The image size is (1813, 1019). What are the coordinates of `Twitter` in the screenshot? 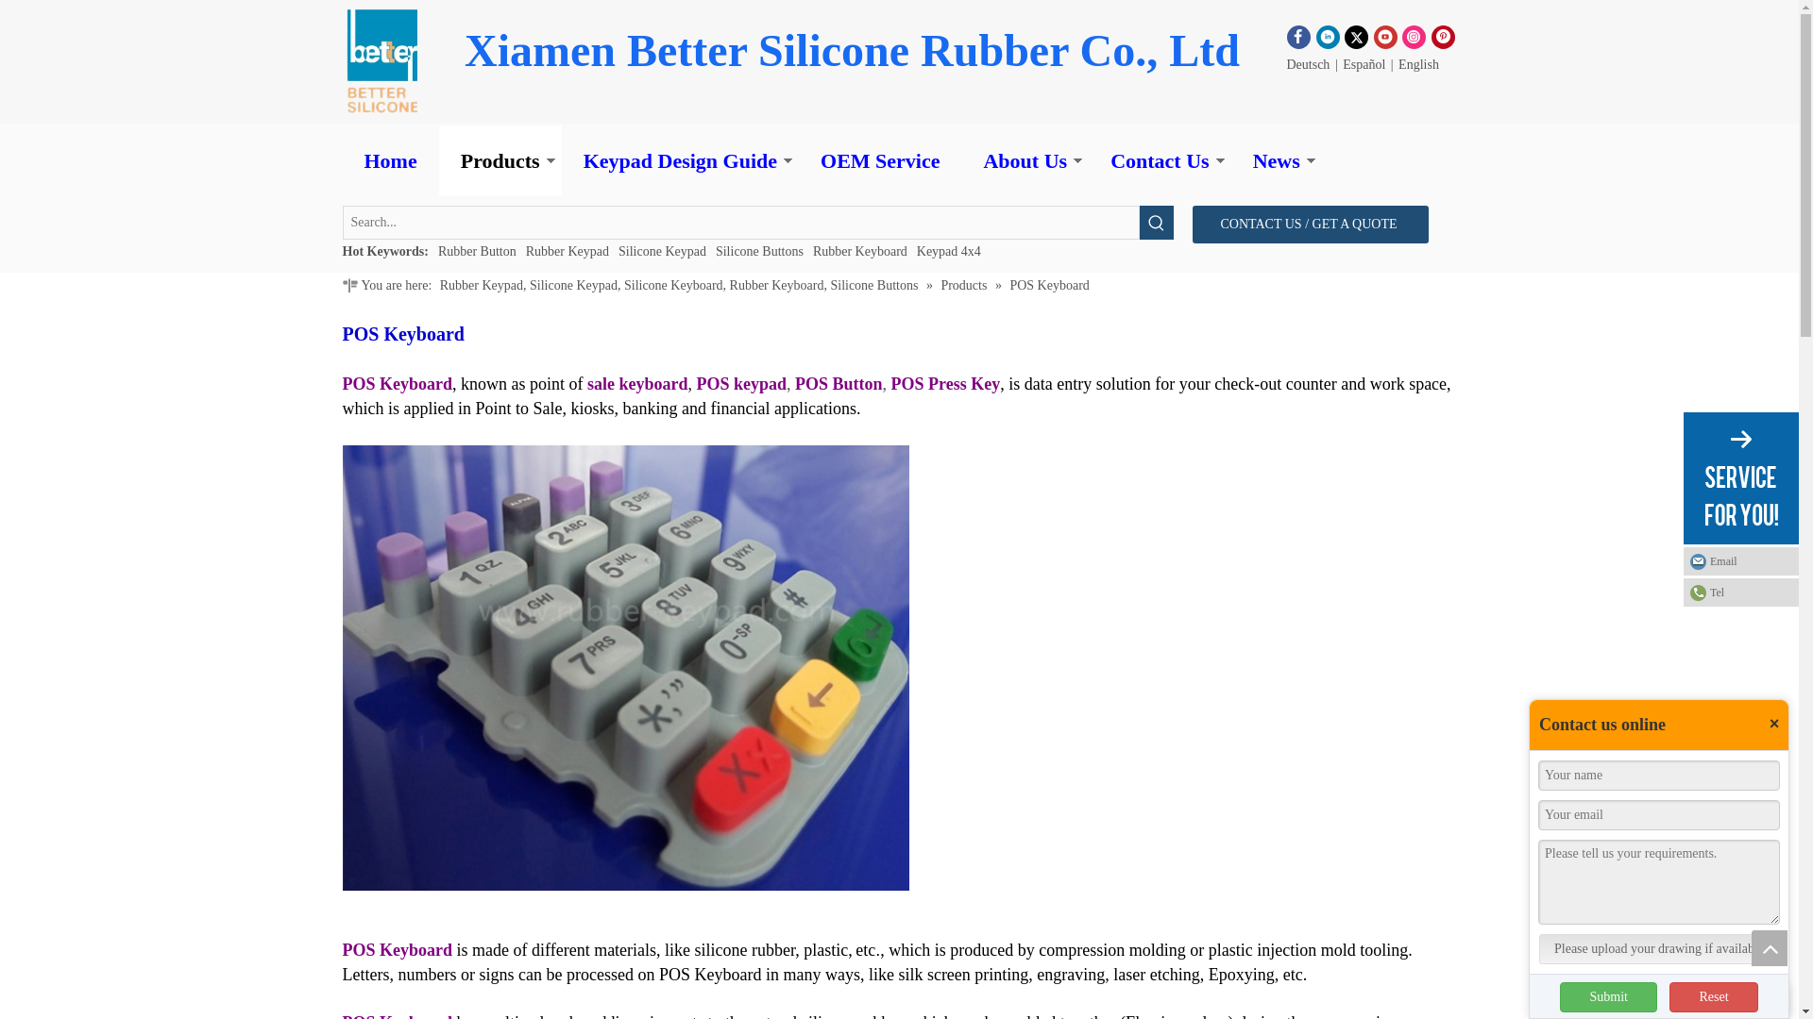 It's located at (1356, 36).